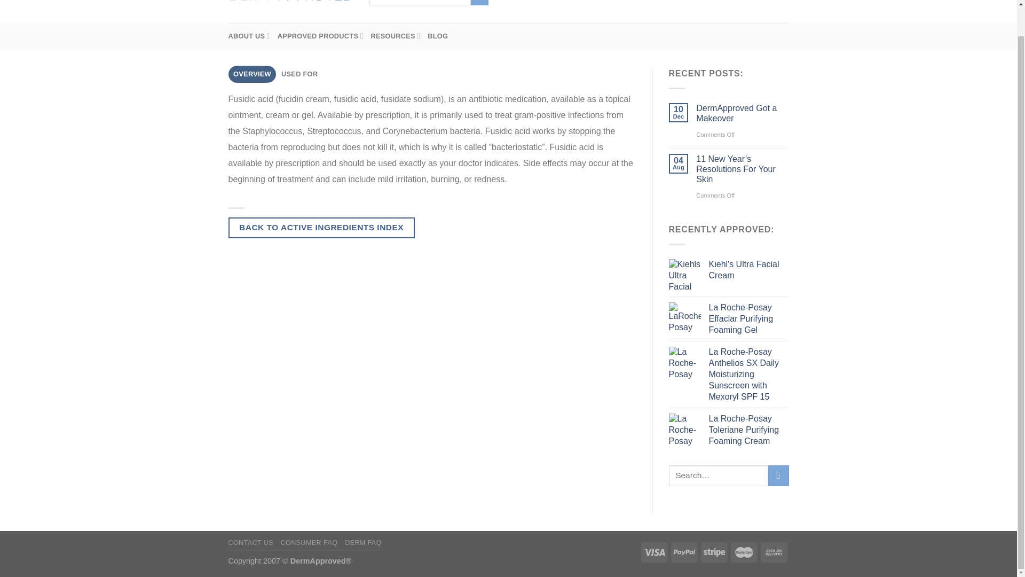 The image size is (1025, 577). What do you see at coordinates (438, 36) in the screenshot?
I see `BLOG` at bounding box center [438, 36].